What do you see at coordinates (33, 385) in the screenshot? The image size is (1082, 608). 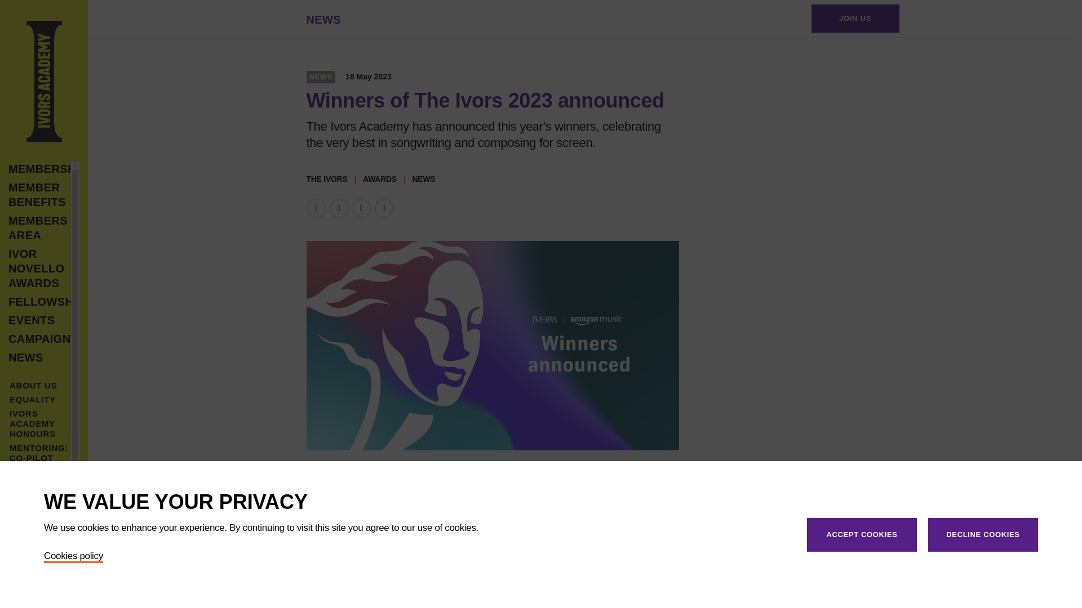 I see `ABOUT US` at bounding box center [33, 385].